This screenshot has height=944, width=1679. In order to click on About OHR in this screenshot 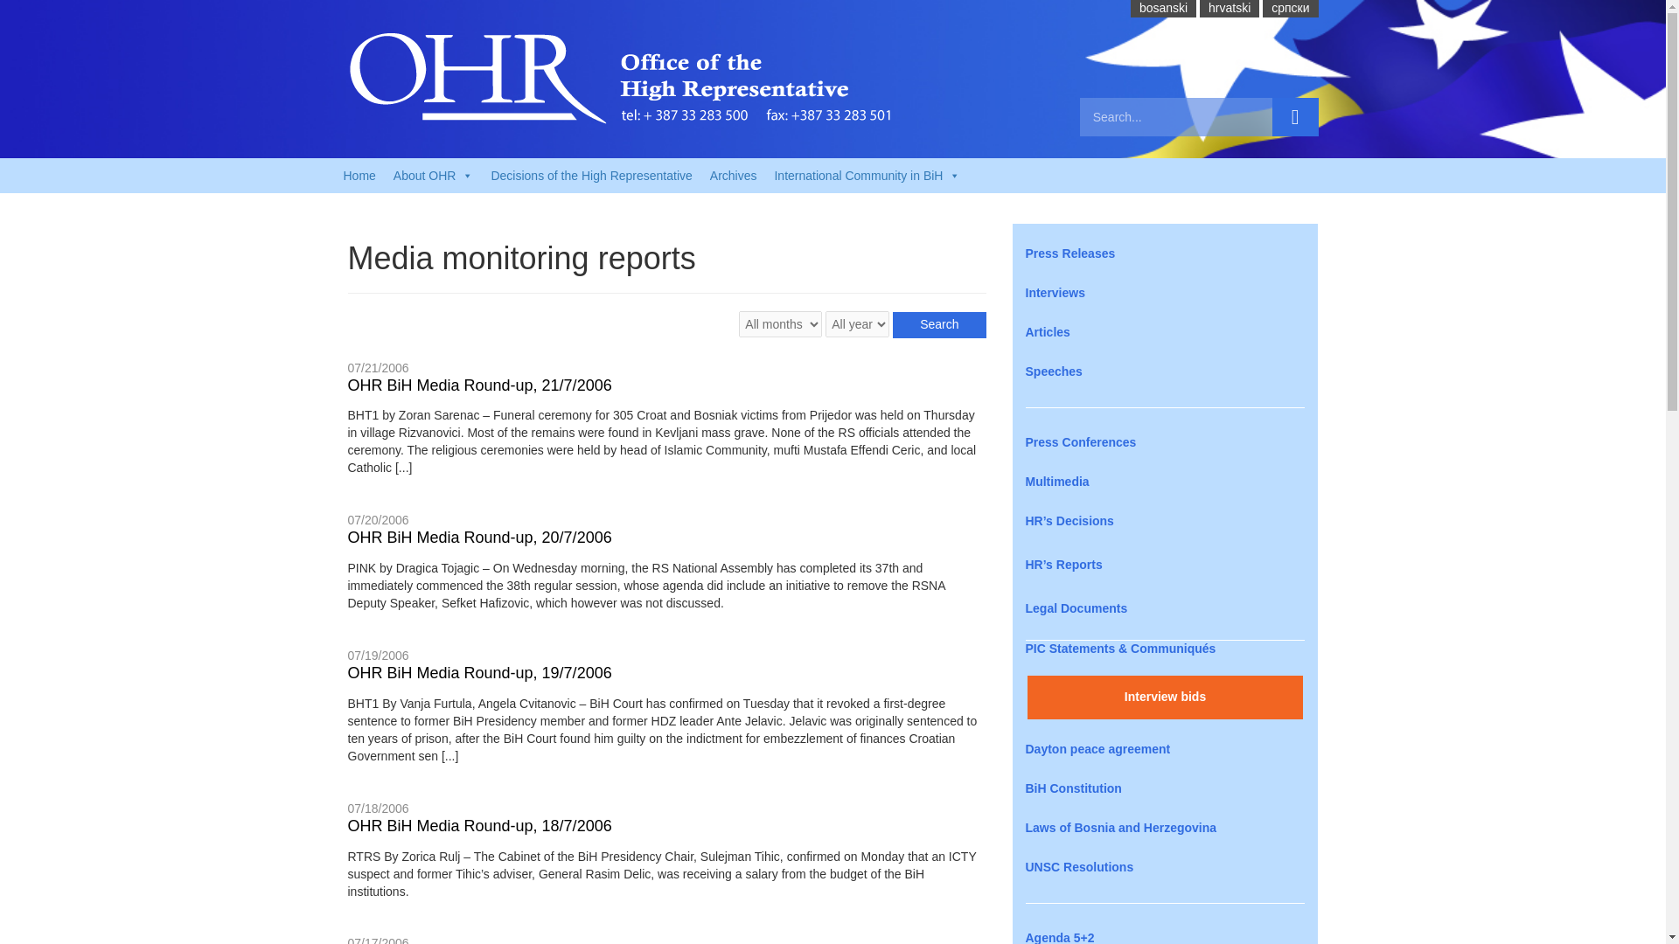, I will do `click(434, 176)`.